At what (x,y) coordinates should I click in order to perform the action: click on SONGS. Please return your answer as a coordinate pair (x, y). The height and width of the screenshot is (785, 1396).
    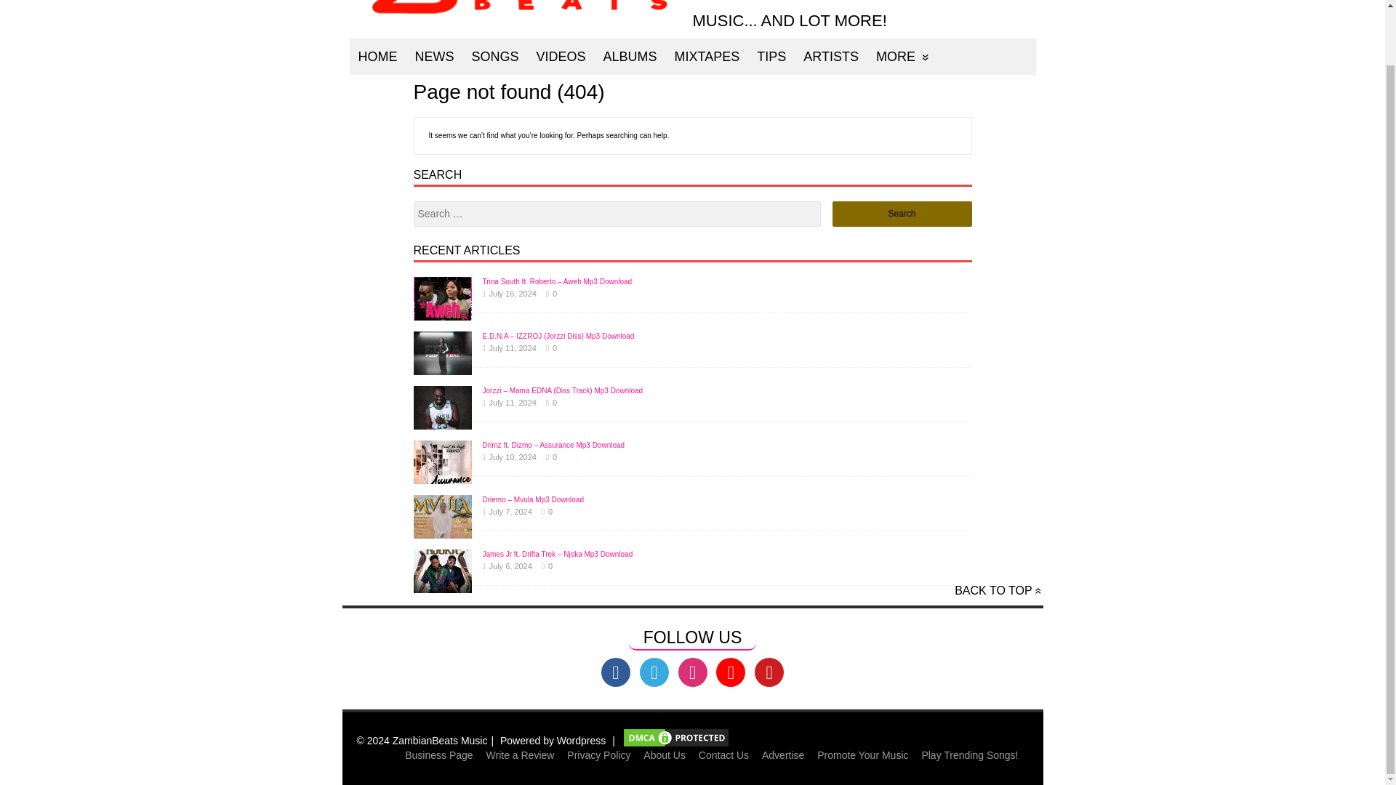
    Looking at the image, I should click on (494, 56).